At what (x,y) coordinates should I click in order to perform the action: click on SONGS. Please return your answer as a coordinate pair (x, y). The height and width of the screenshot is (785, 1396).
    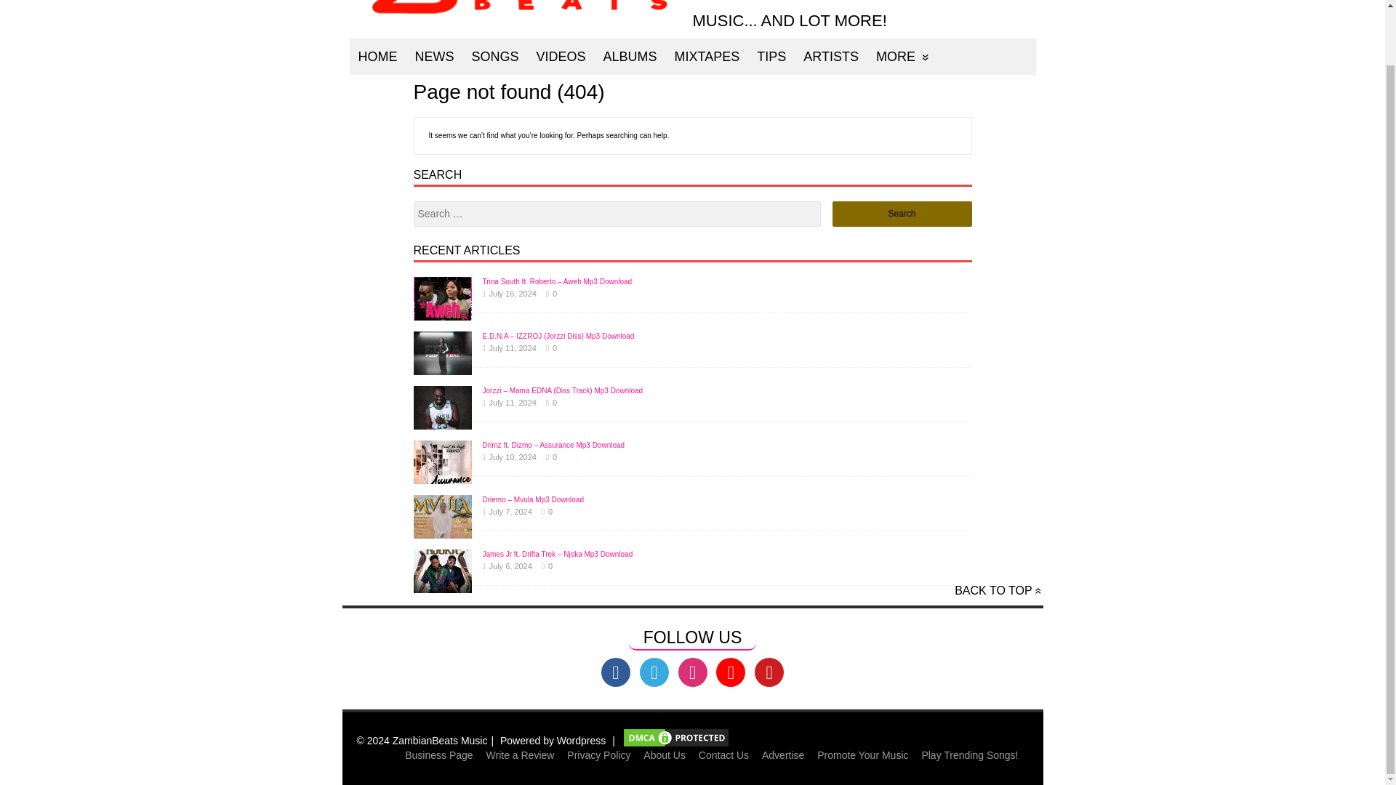
    Looking at the image, I should click on (494, 56).